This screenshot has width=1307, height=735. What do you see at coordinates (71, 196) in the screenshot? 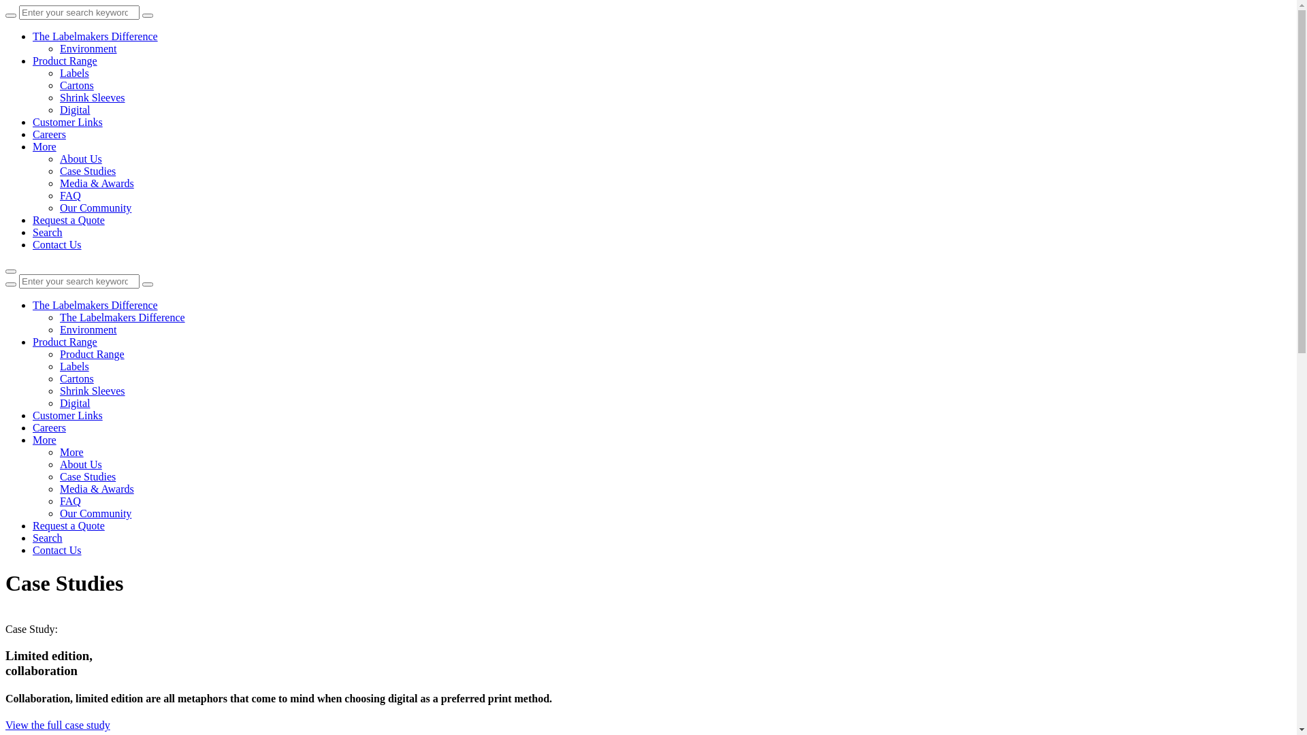
I see `FAQ` at bounding box center [71, 196].